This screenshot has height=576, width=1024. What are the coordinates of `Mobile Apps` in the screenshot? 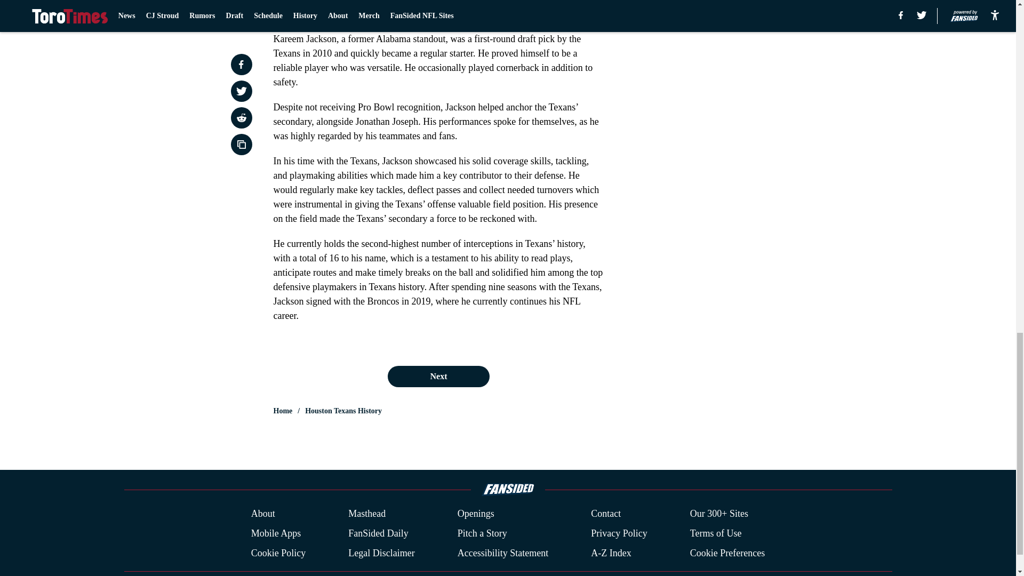 It's located at (276, 533).